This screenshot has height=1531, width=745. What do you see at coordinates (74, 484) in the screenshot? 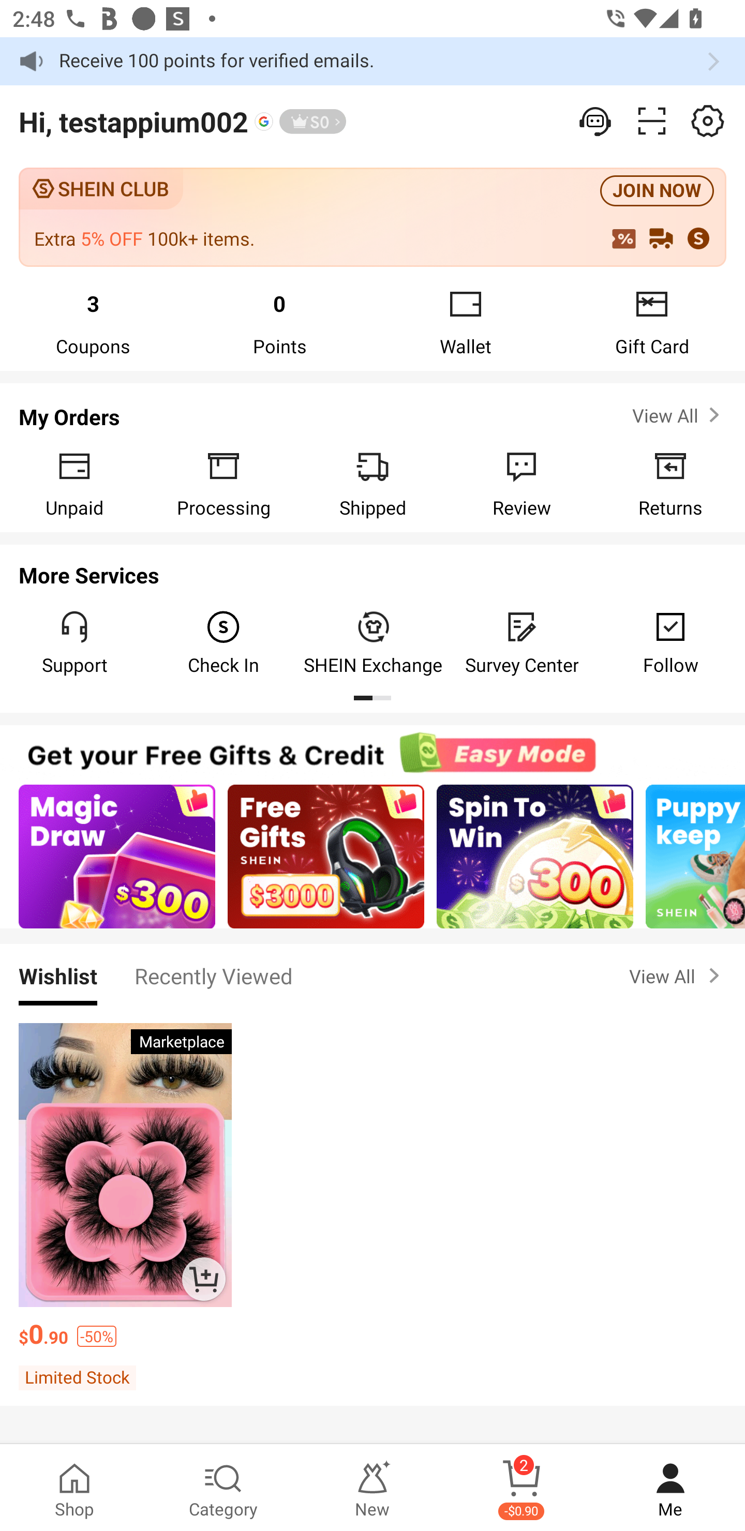
I see `Unpaid` at bounding box center [74, 484].